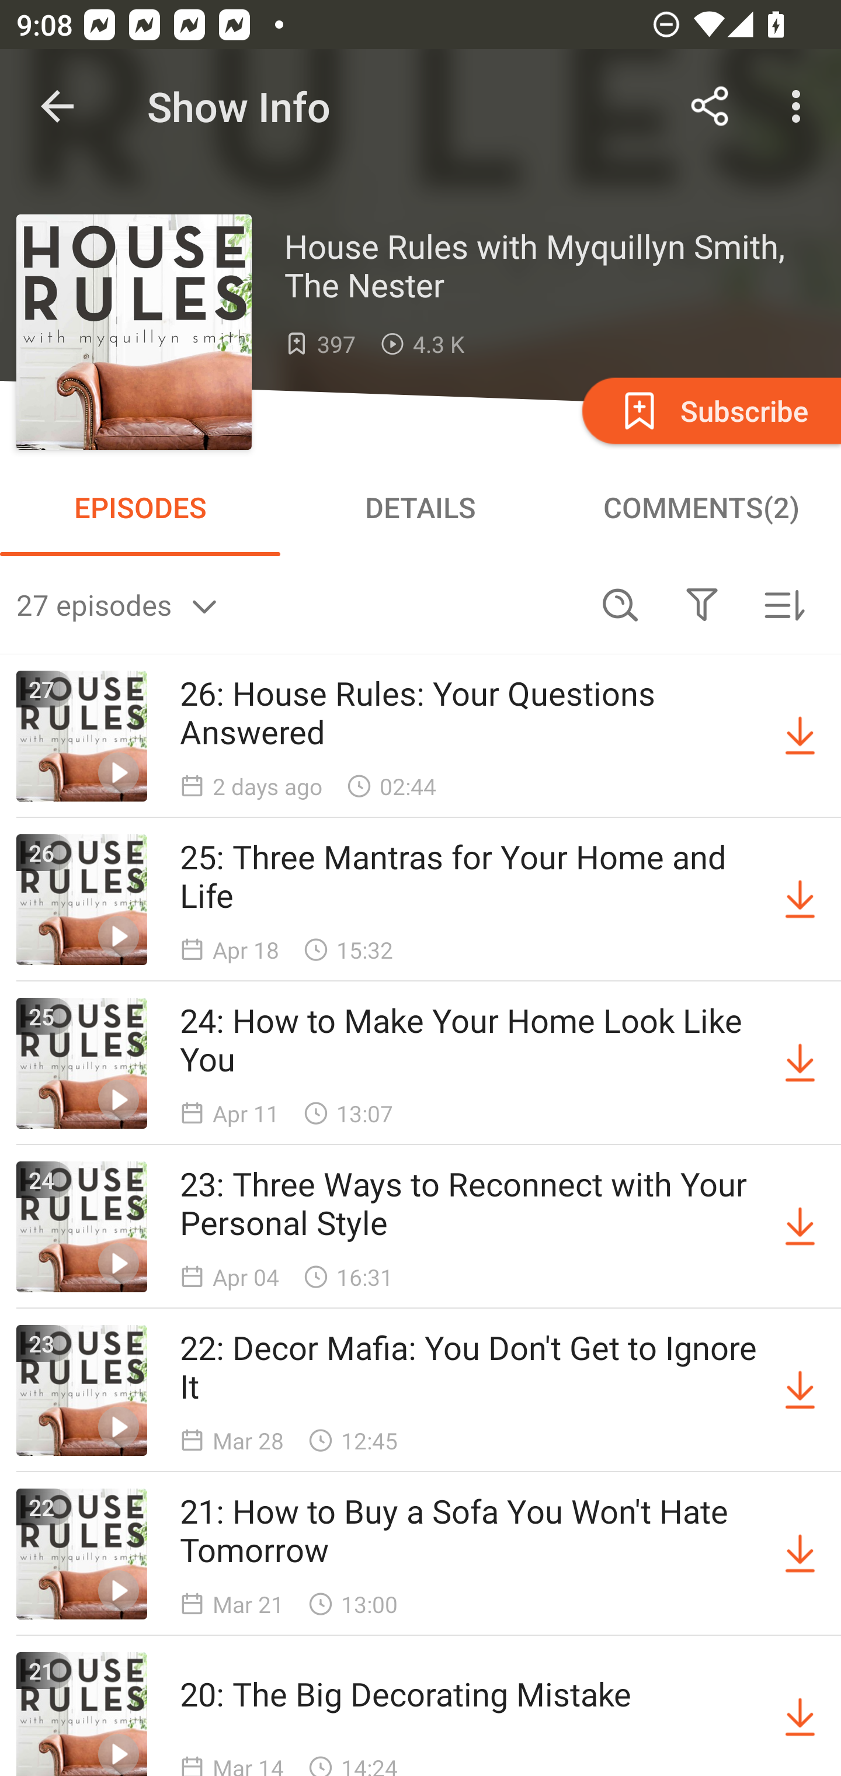 Image resolution: width=841 pixels, height=1776 pixels. I want to click on Download, so click(800, 1390).